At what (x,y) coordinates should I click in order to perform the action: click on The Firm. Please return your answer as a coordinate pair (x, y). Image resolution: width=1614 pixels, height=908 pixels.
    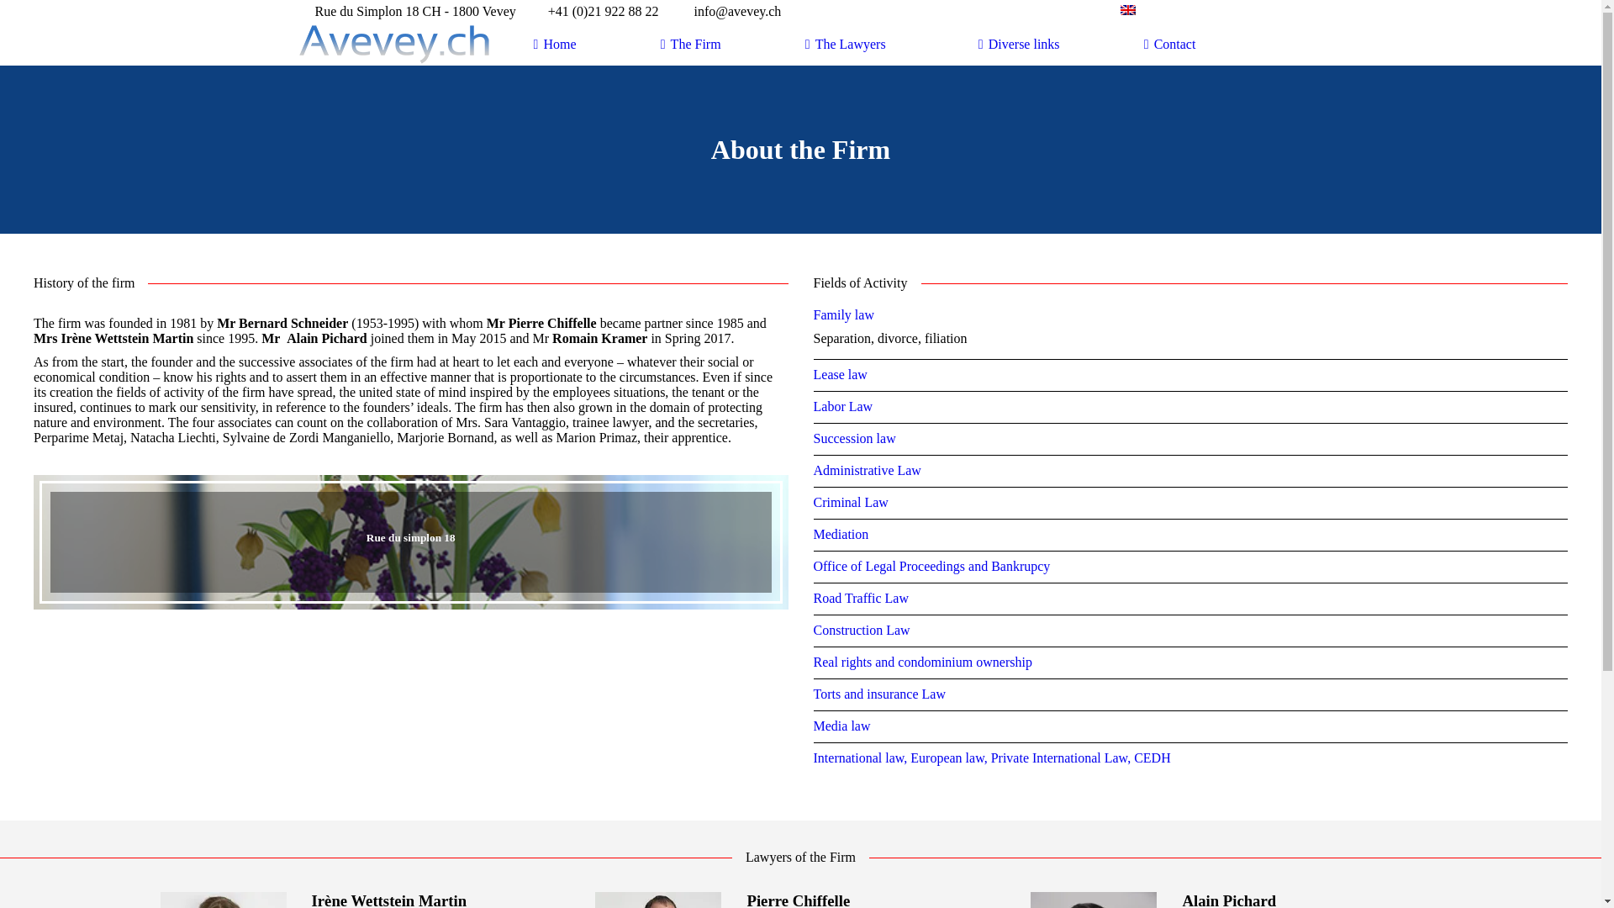
    Looking at the image, I should click on (691, 45).